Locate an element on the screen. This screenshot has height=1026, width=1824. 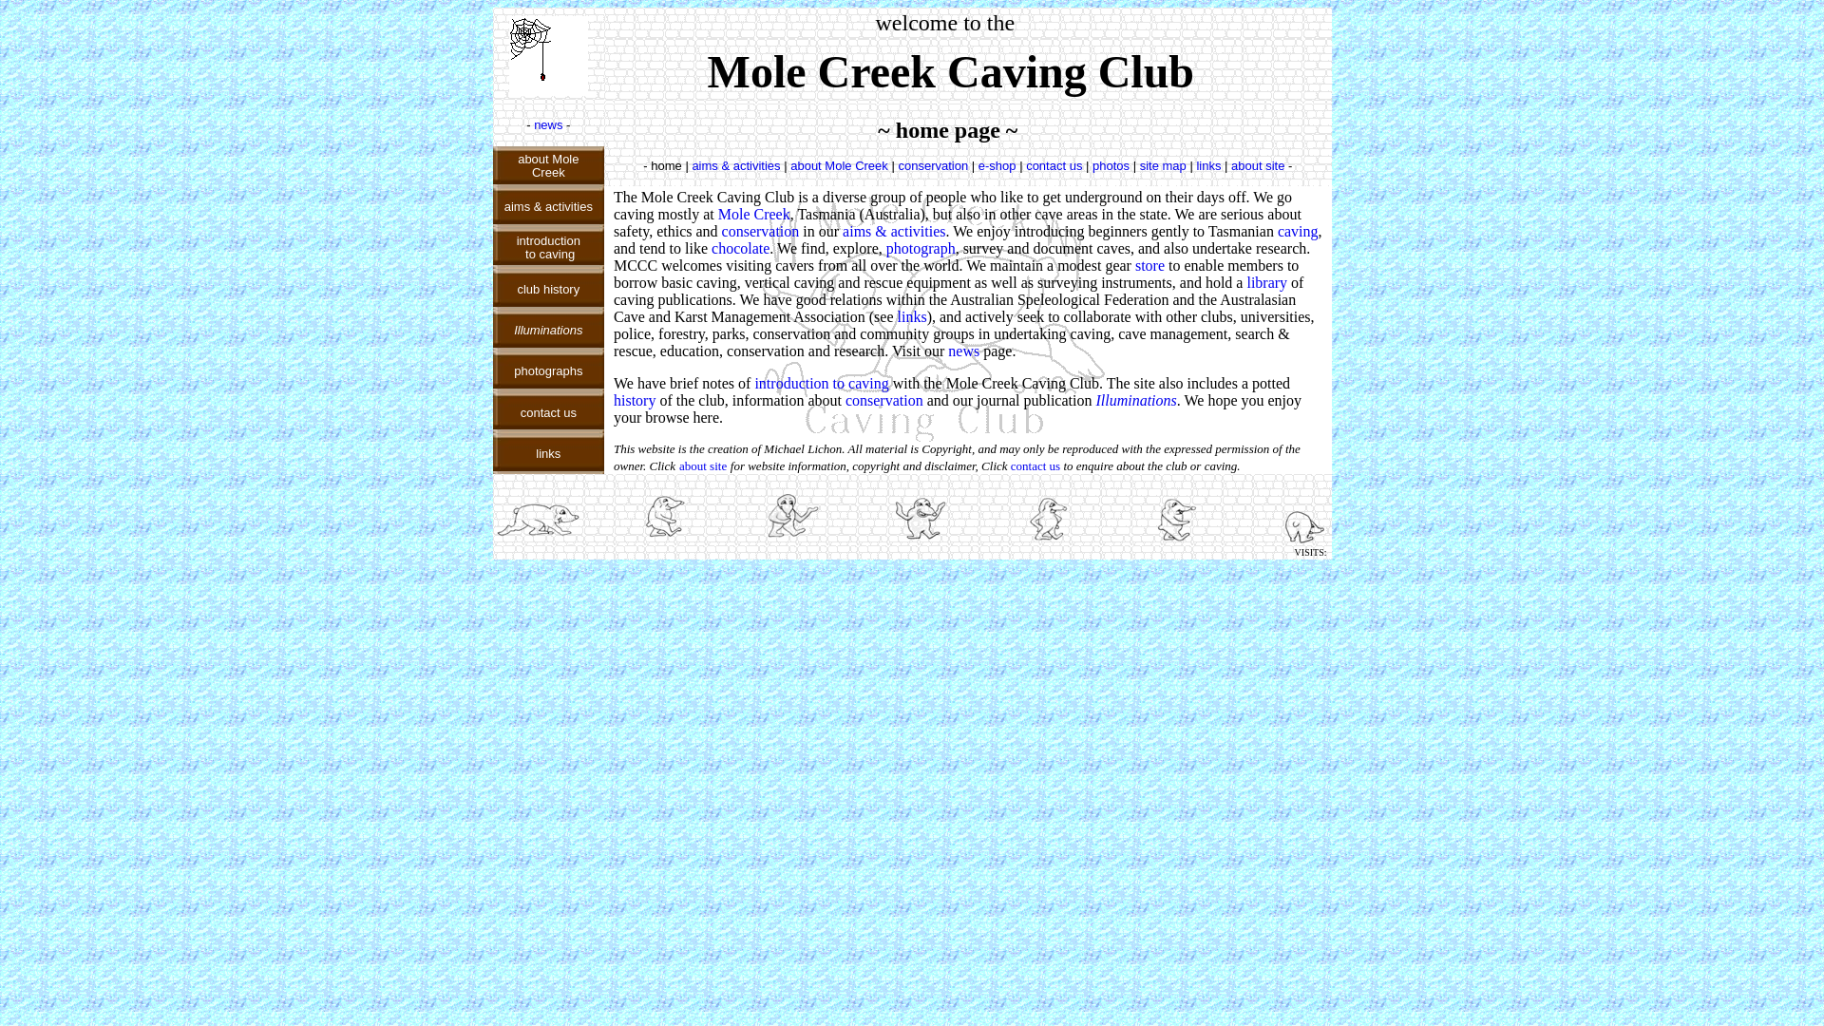
library is located at coordinates (1267, 283).